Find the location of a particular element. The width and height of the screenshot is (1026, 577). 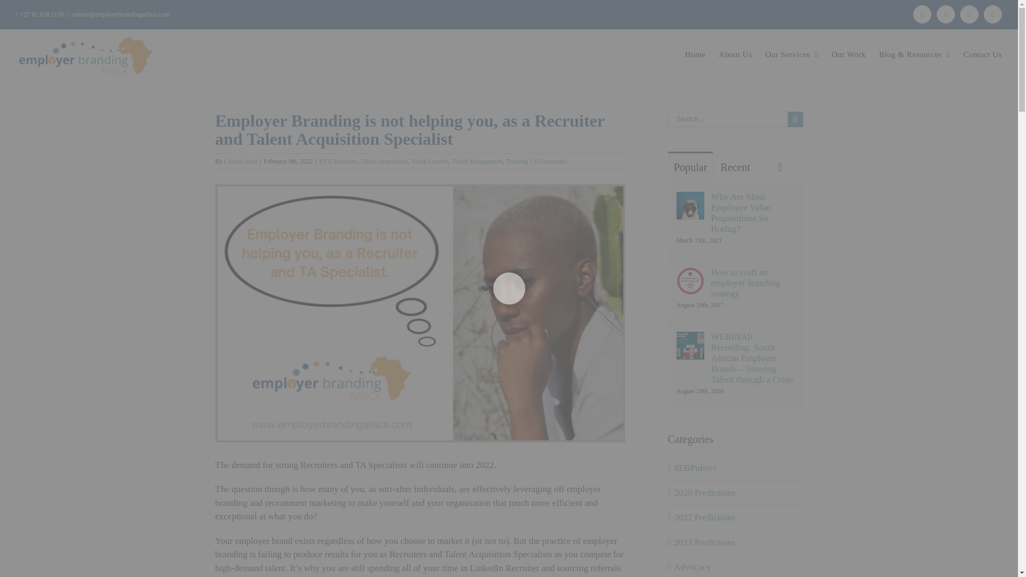

Posts by Celeste Sirin is located at coordinates (240, 160).